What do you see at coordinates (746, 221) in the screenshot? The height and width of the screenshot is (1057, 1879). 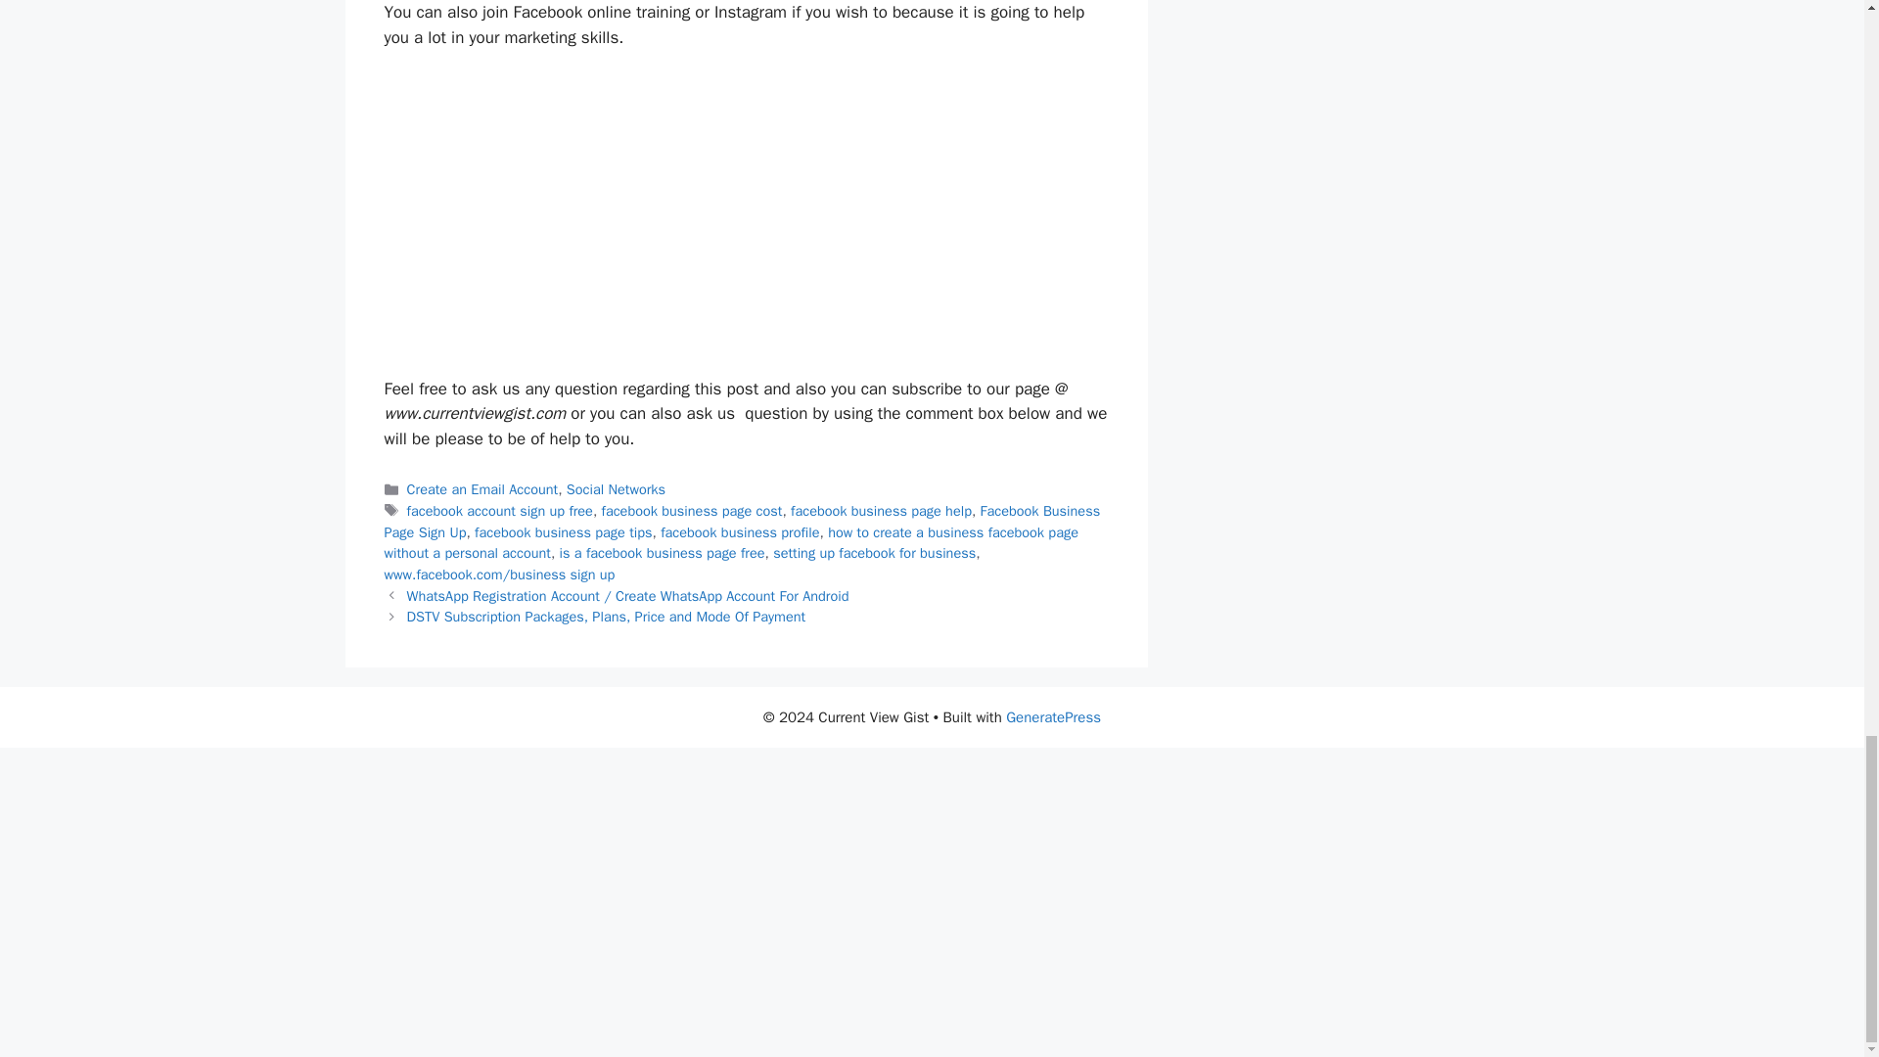 I see `Advertisement` at bounding box center [746, 221].